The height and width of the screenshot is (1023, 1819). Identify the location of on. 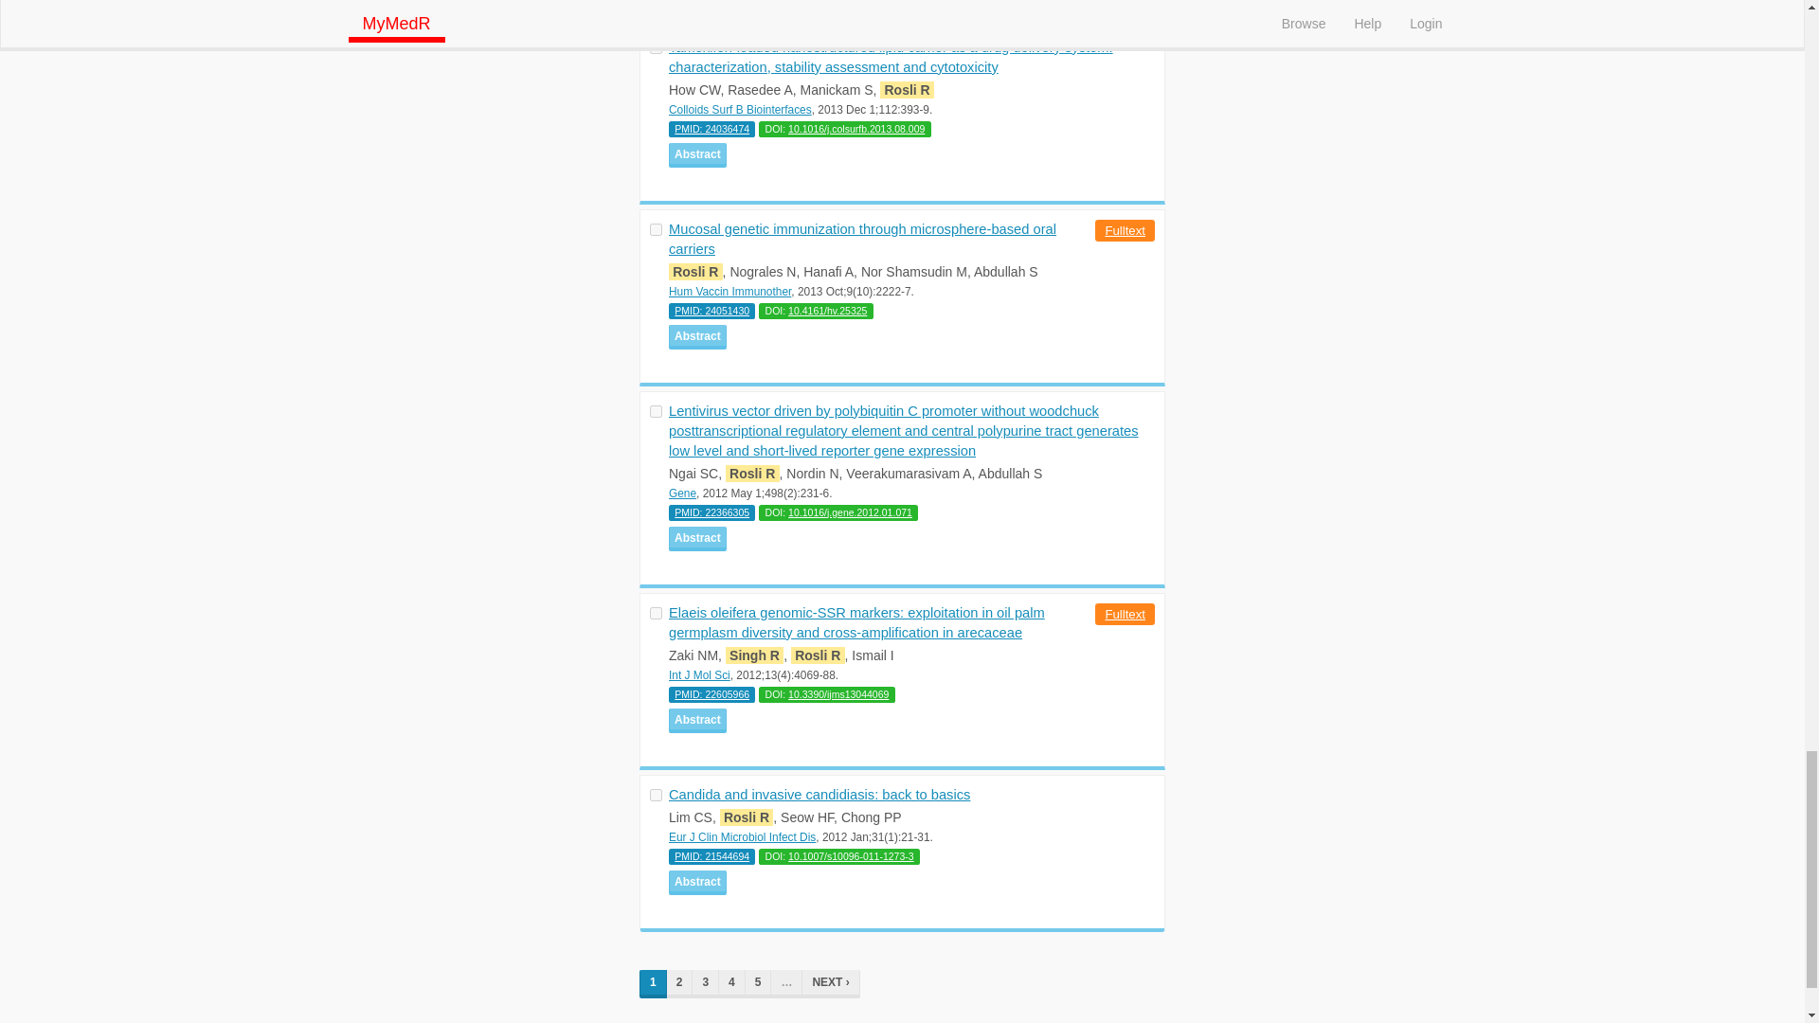
(656, 229).